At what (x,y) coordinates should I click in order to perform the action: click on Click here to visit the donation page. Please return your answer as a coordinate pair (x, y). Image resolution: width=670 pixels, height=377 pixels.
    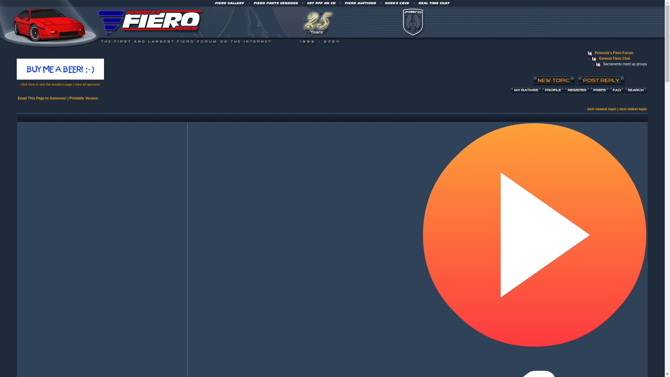
    Looking at the image, I should click on (46, 84).